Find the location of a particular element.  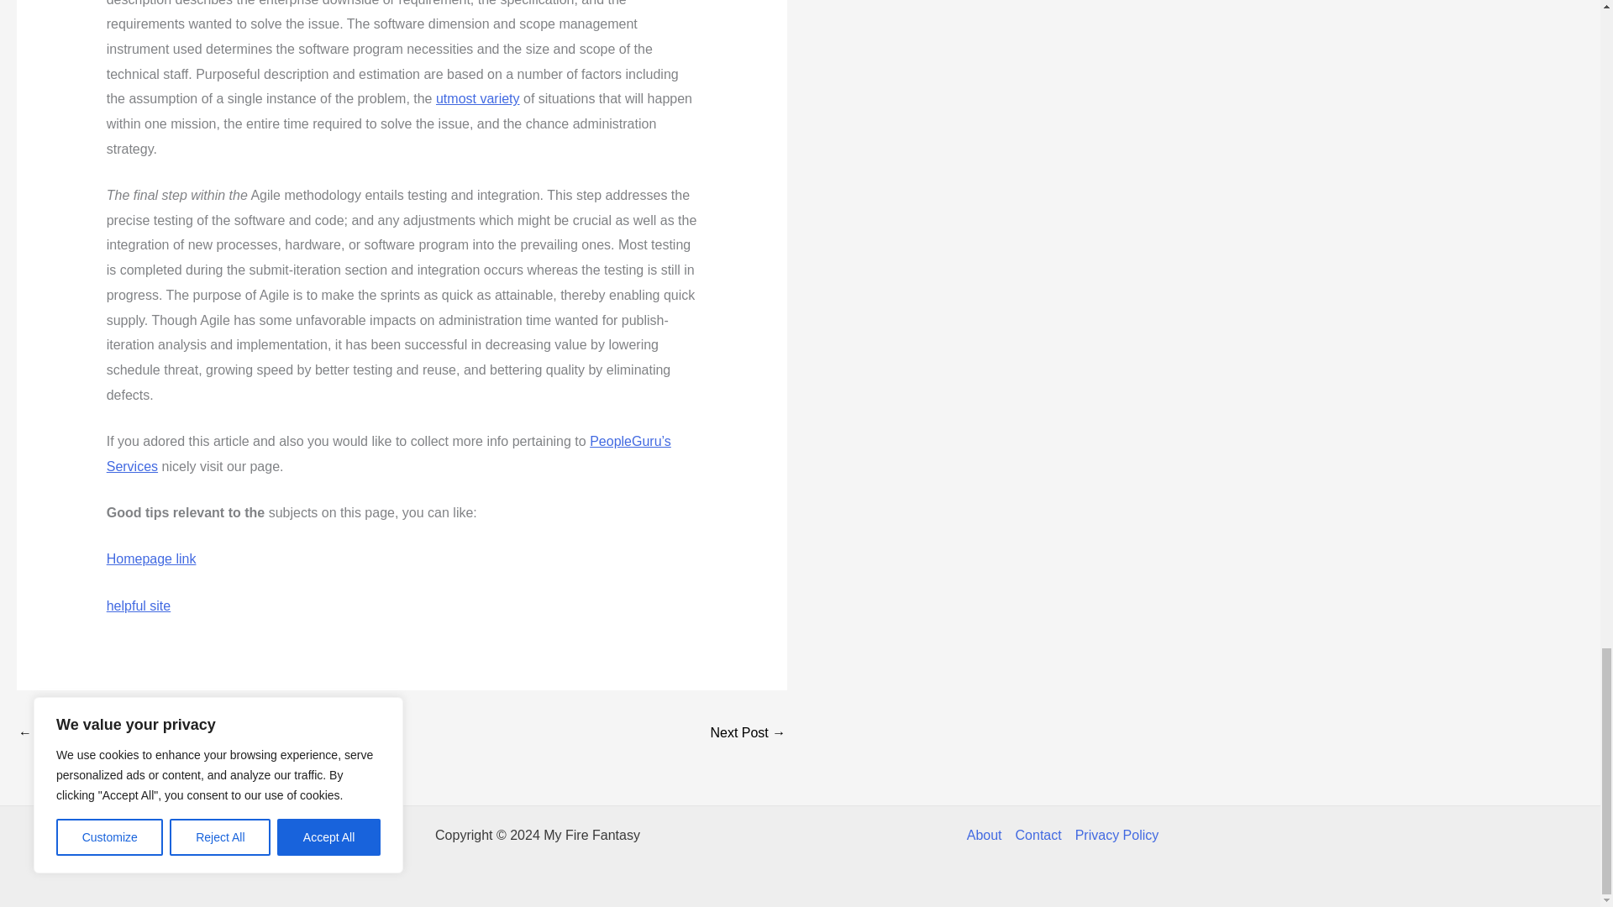

Legal On-line Sports Activities Betting A Hundred And One is located at coordinates (67, 734).